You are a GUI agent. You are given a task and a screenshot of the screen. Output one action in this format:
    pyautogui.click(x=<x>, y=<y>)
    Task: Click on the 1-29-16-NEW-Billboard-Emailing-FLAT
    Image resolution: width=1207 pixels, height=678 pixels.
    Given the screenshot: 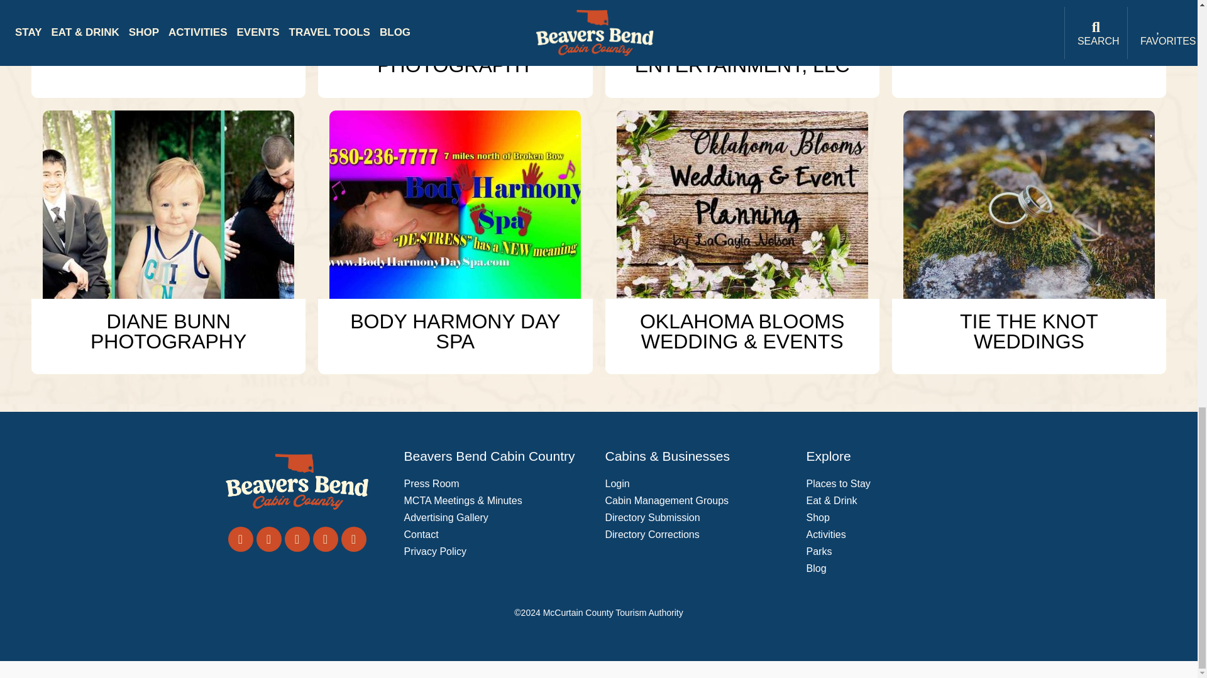 What is the action you would take?
    pyautogui.click(x=455, y=205)
    